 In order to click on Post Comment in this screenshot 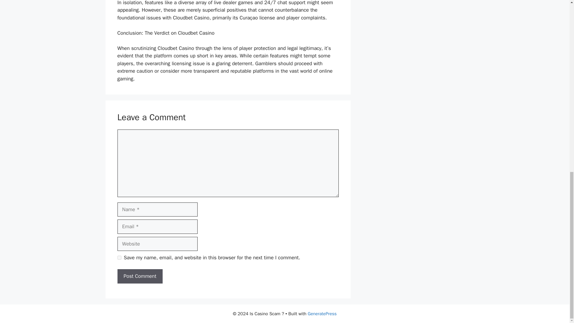, I will do `click(140, 276)`.